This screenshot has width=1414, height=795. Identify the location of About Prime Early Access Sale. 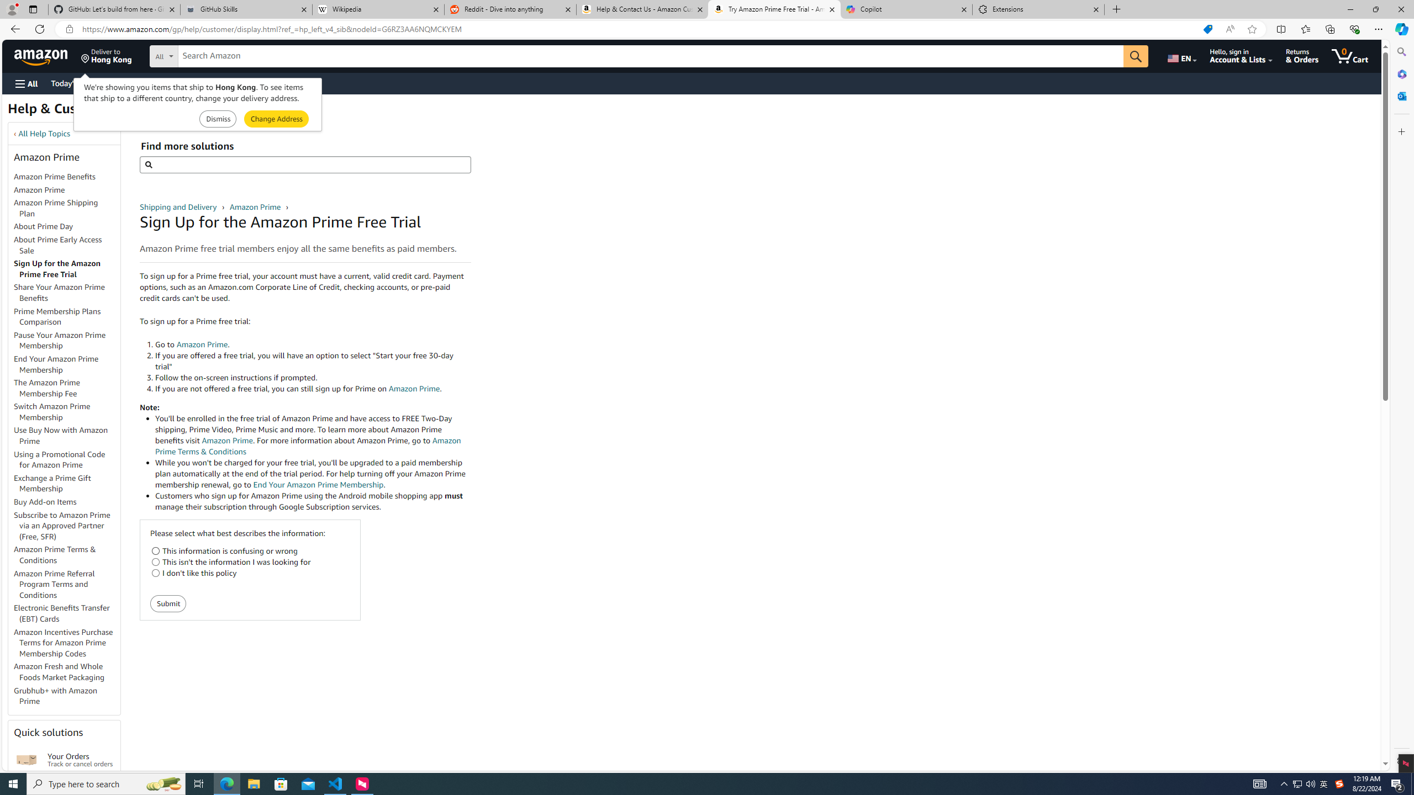
(57, 245).